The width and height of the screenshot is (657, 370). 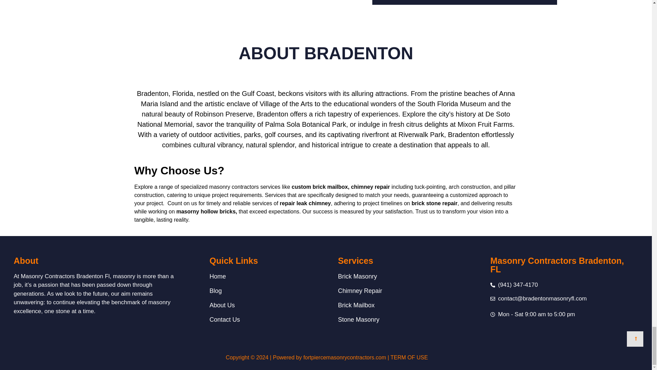 I want to click on Brick Mailbox, so click(x=411, y=306).